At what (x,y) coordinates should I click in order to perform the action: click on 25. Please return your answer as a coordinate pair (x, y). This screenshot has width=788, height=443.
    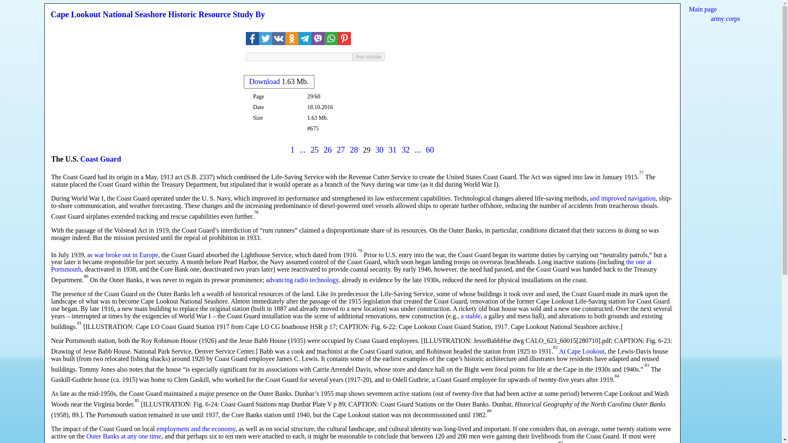
    Looking at the image, I should click on (314, 149).